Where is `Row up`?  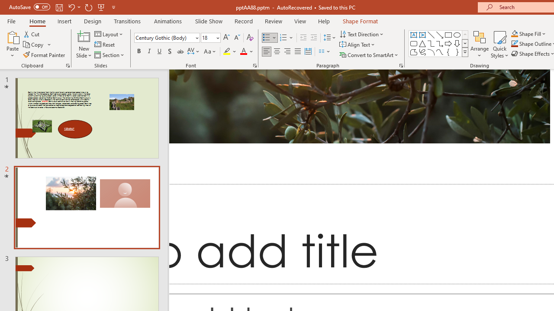
Row up is located at coordinates (465, 35).